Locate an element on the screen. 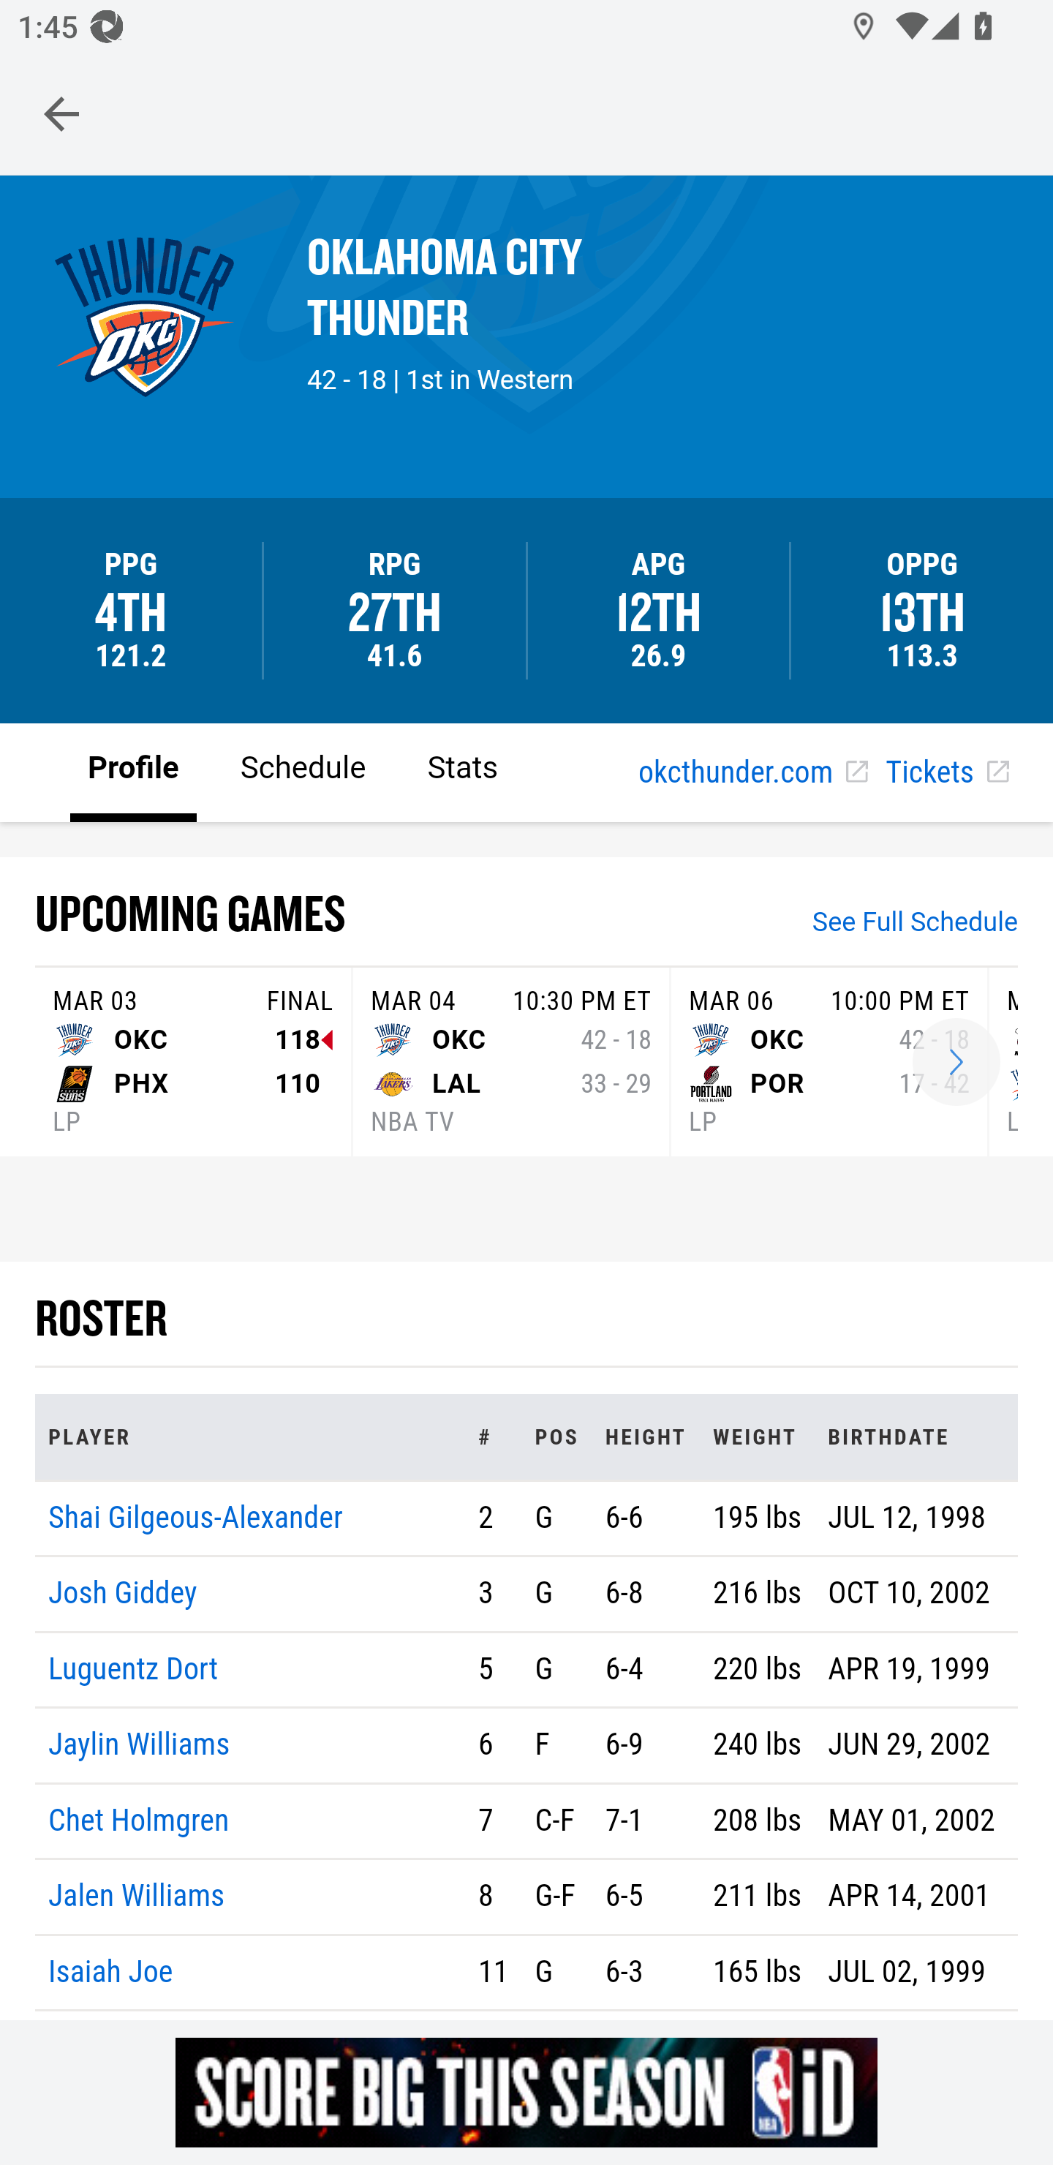 The image size is (1053, 2165). okcthunder.com is located at coordinates (752, 774).